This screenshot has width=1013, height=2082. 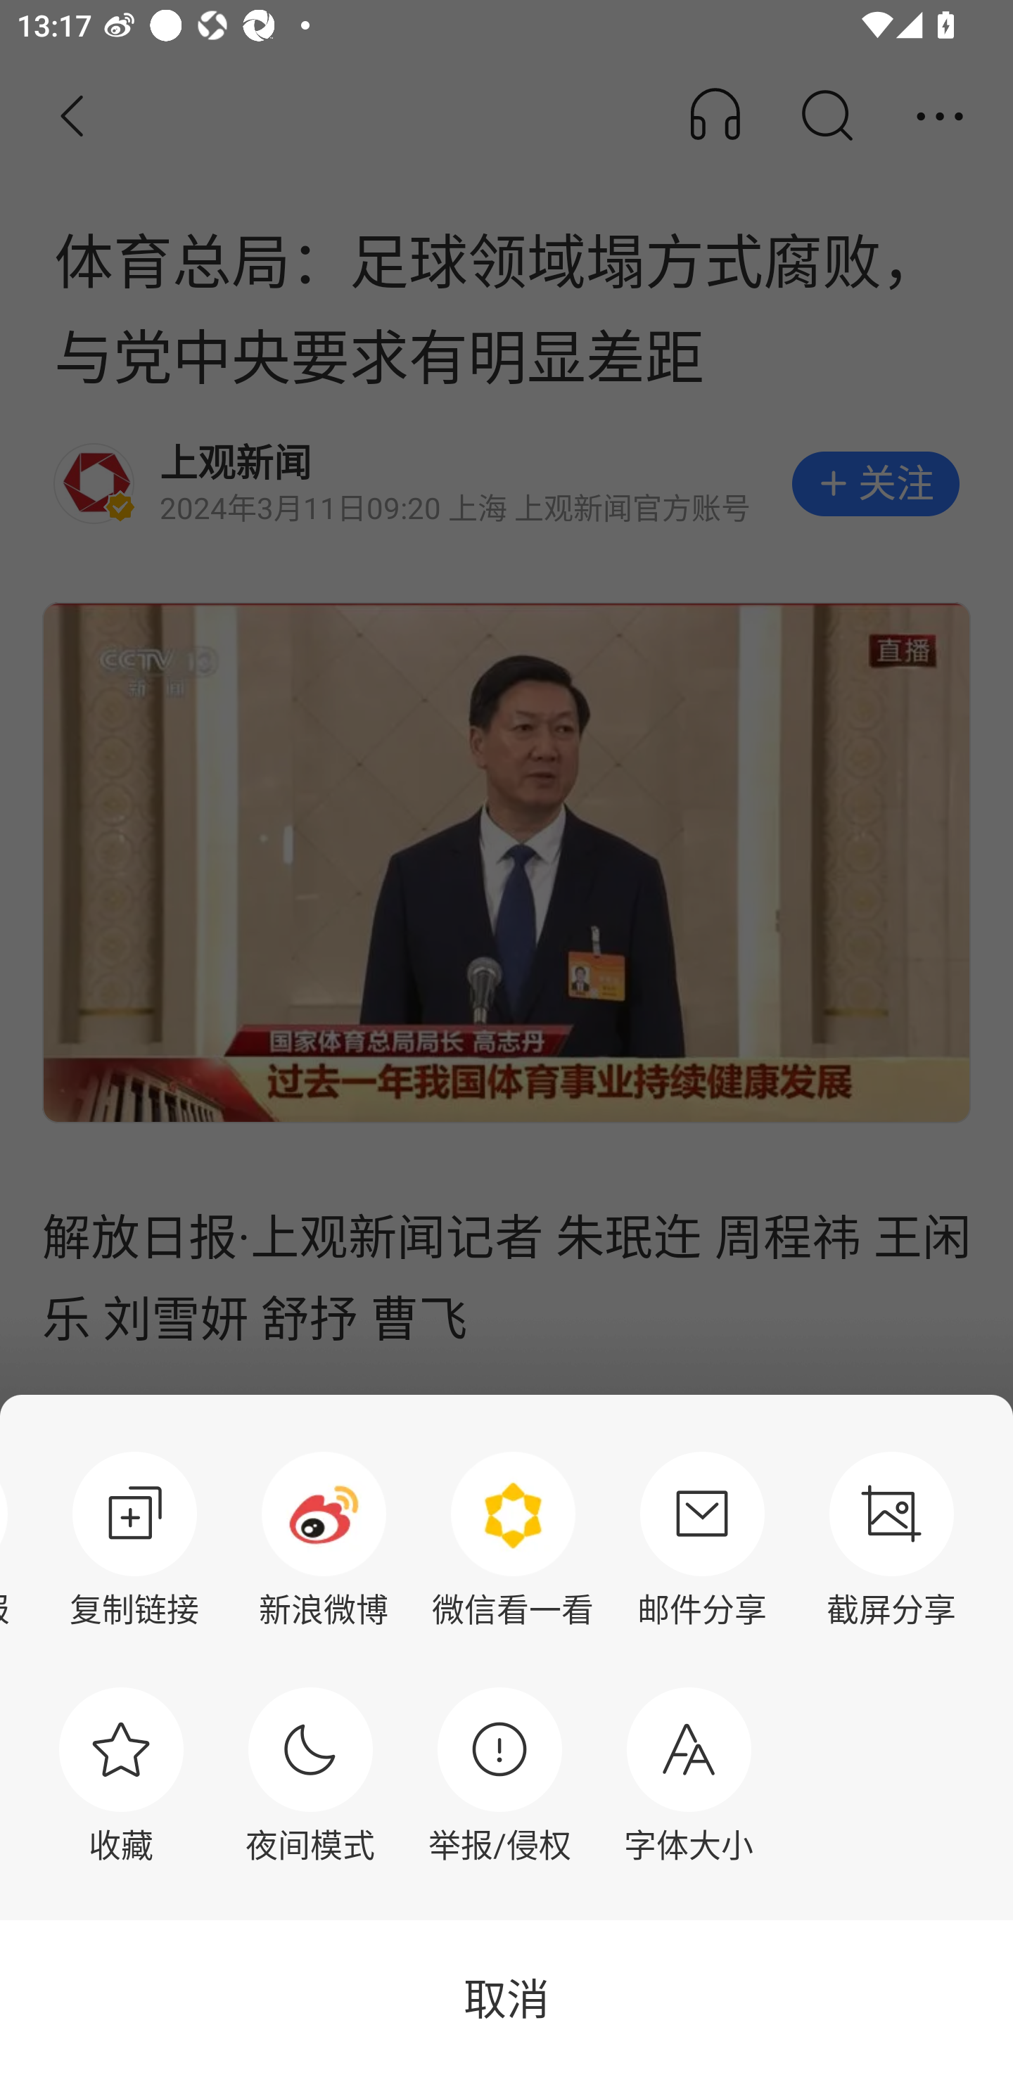 What do you see at coordinates (892, 1540) in the screenshot?
I see ` 截屏分享 截屏分享` at bounding box center [892, 1540].